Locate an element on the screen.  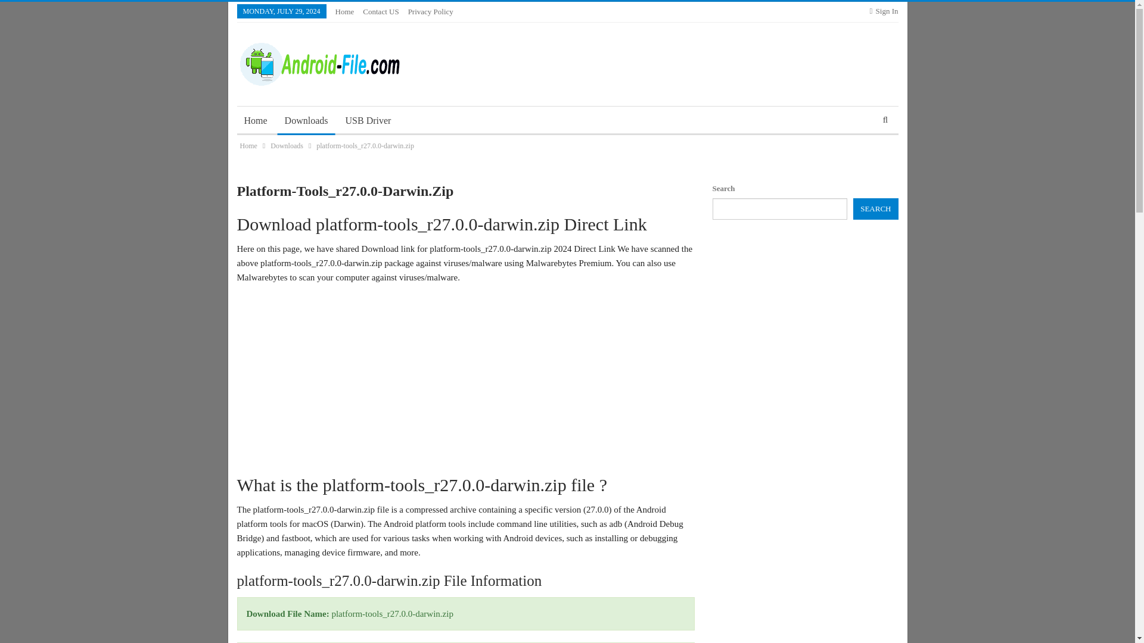
SEARCH is located at coordinates (876, 208).